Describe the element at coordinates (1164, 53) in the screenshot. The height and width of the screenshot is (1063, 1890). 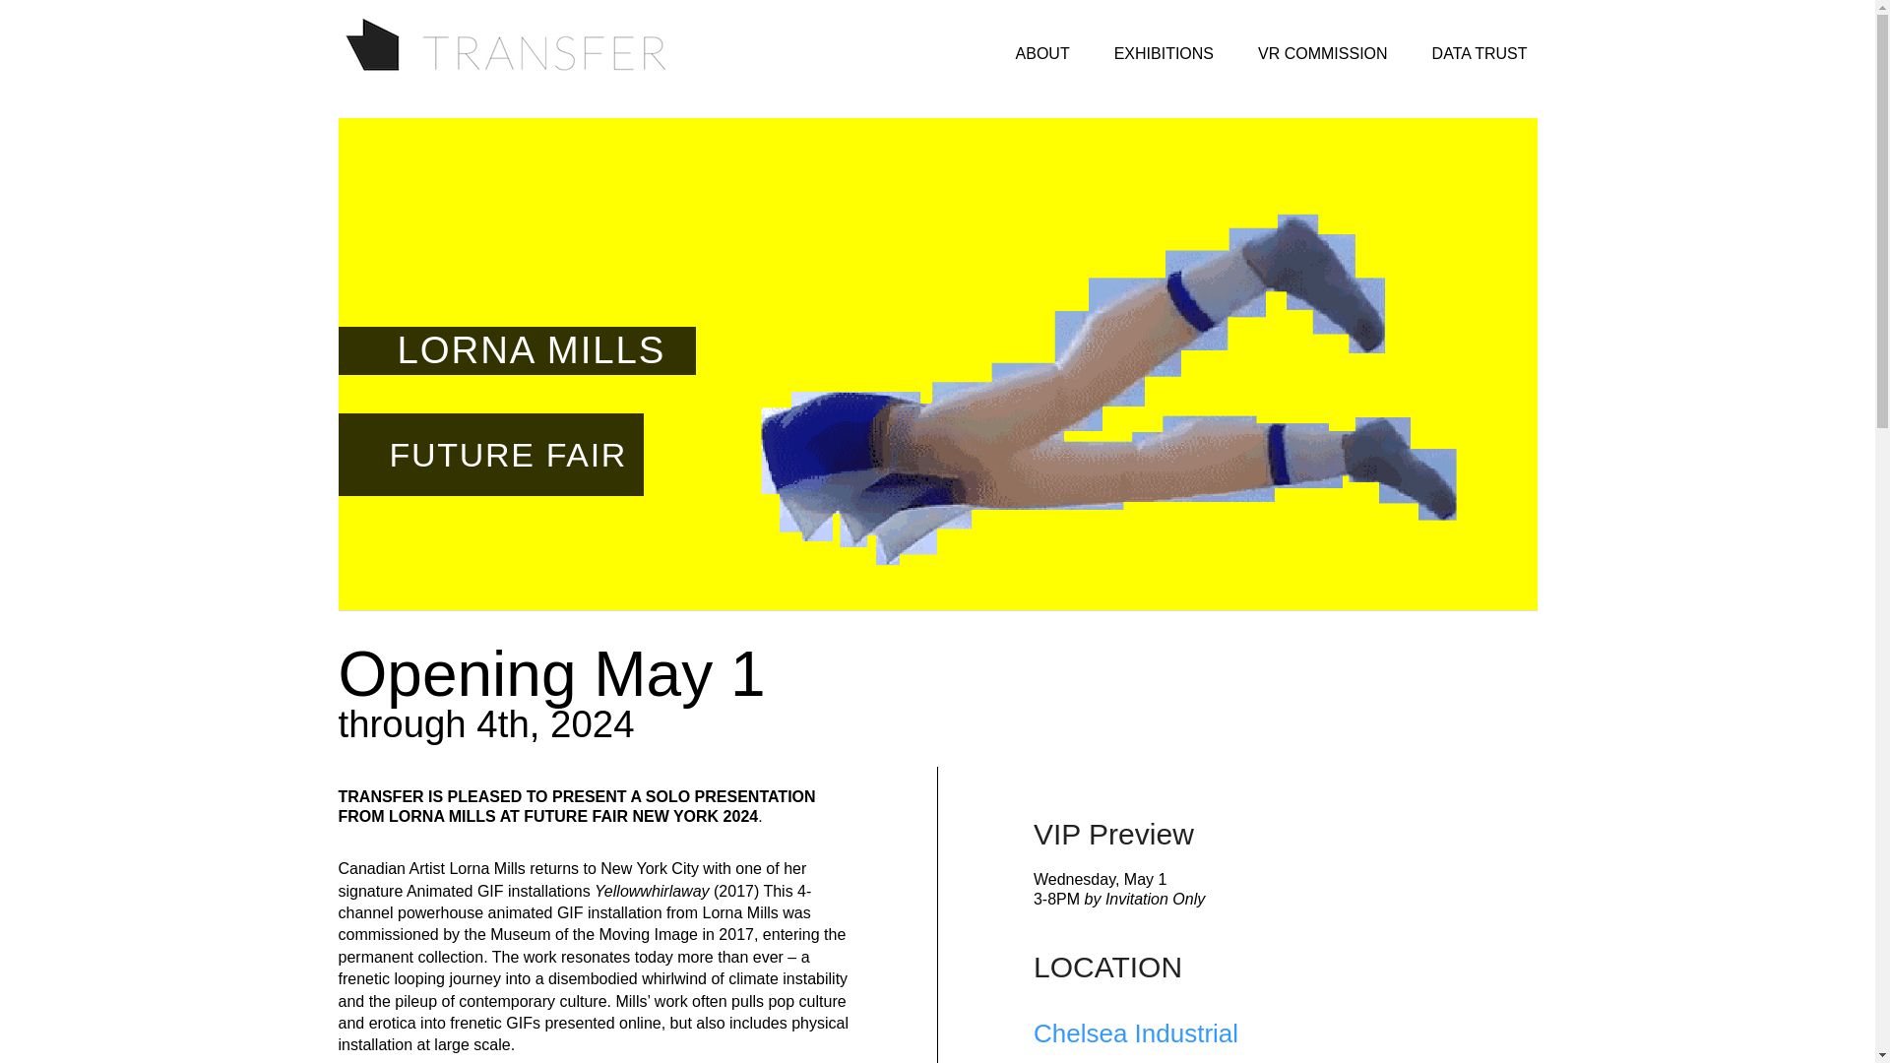
I see `EXHIBITIONS` at that location.